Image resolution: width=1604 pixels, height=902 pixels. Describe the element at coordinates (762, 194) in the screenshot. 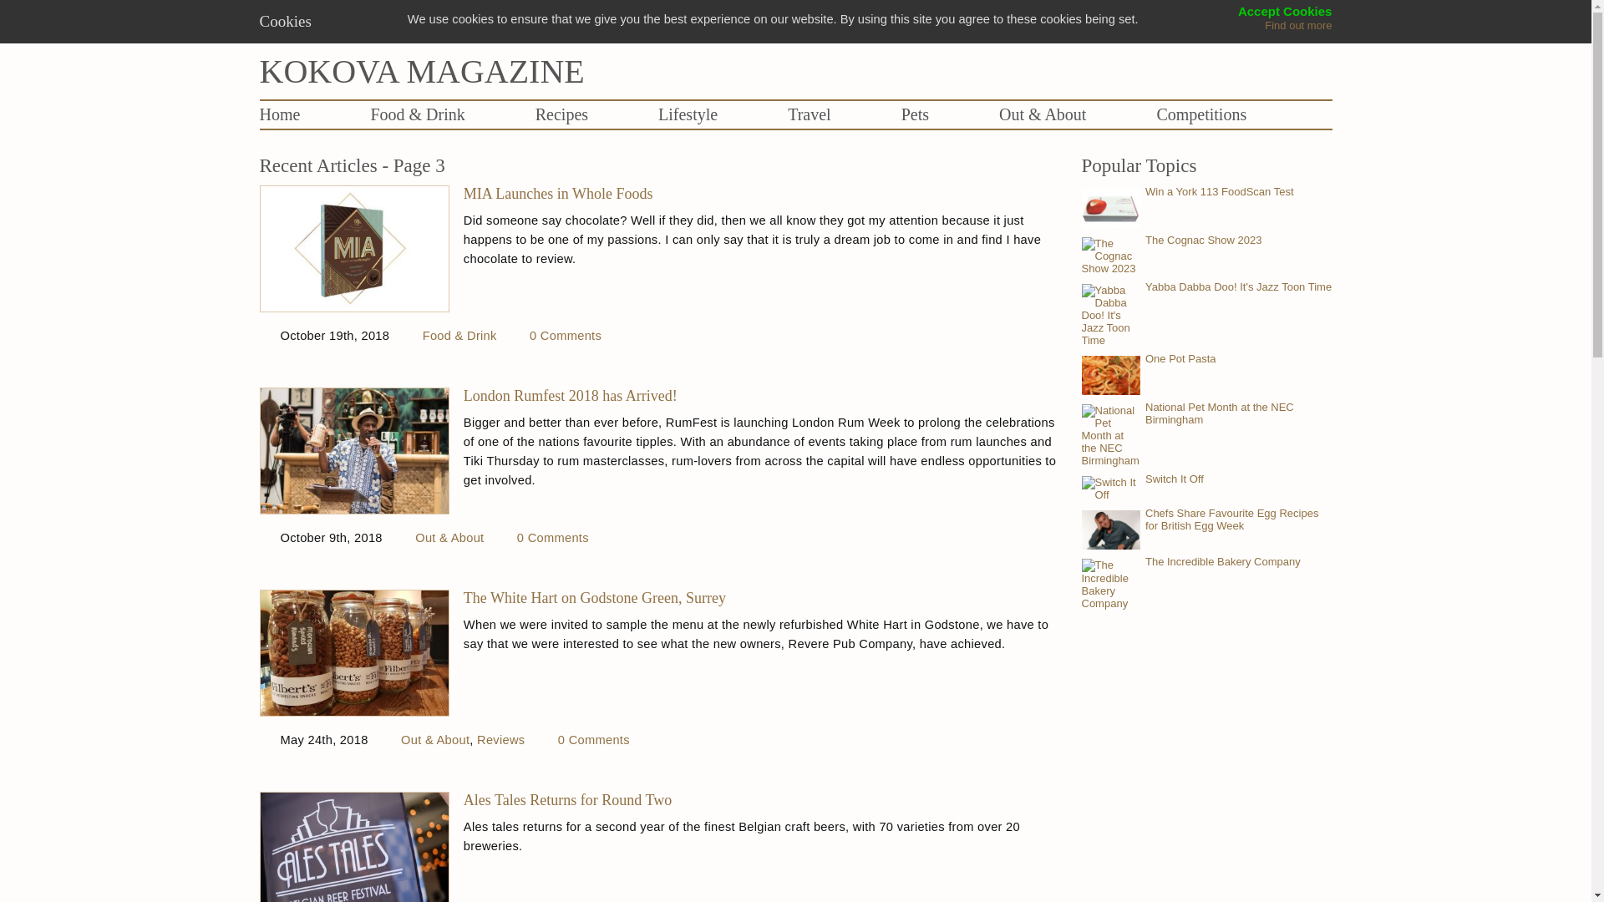

I see `MIA Launches in Whole Foods` at that location.